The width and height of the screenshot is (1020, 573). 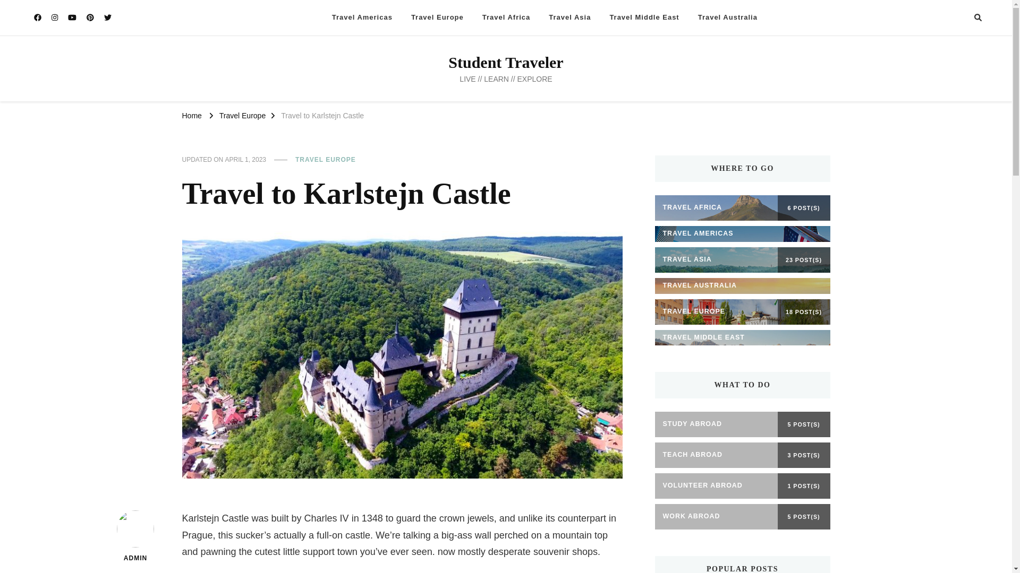 I want to click on Travel Australia, so click(x=728, y=18).